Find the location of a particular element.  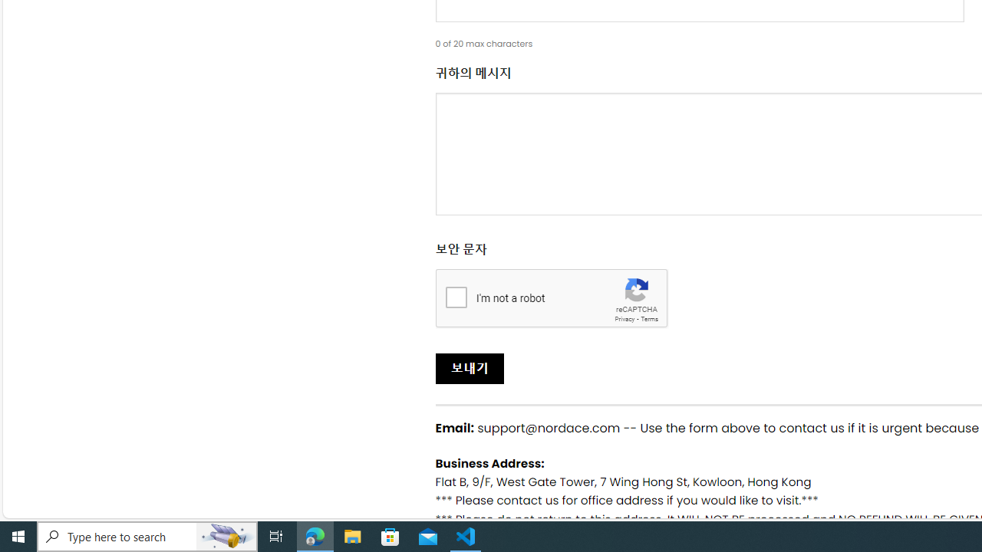

I'm not a robot is located at coordinates (456, 296).